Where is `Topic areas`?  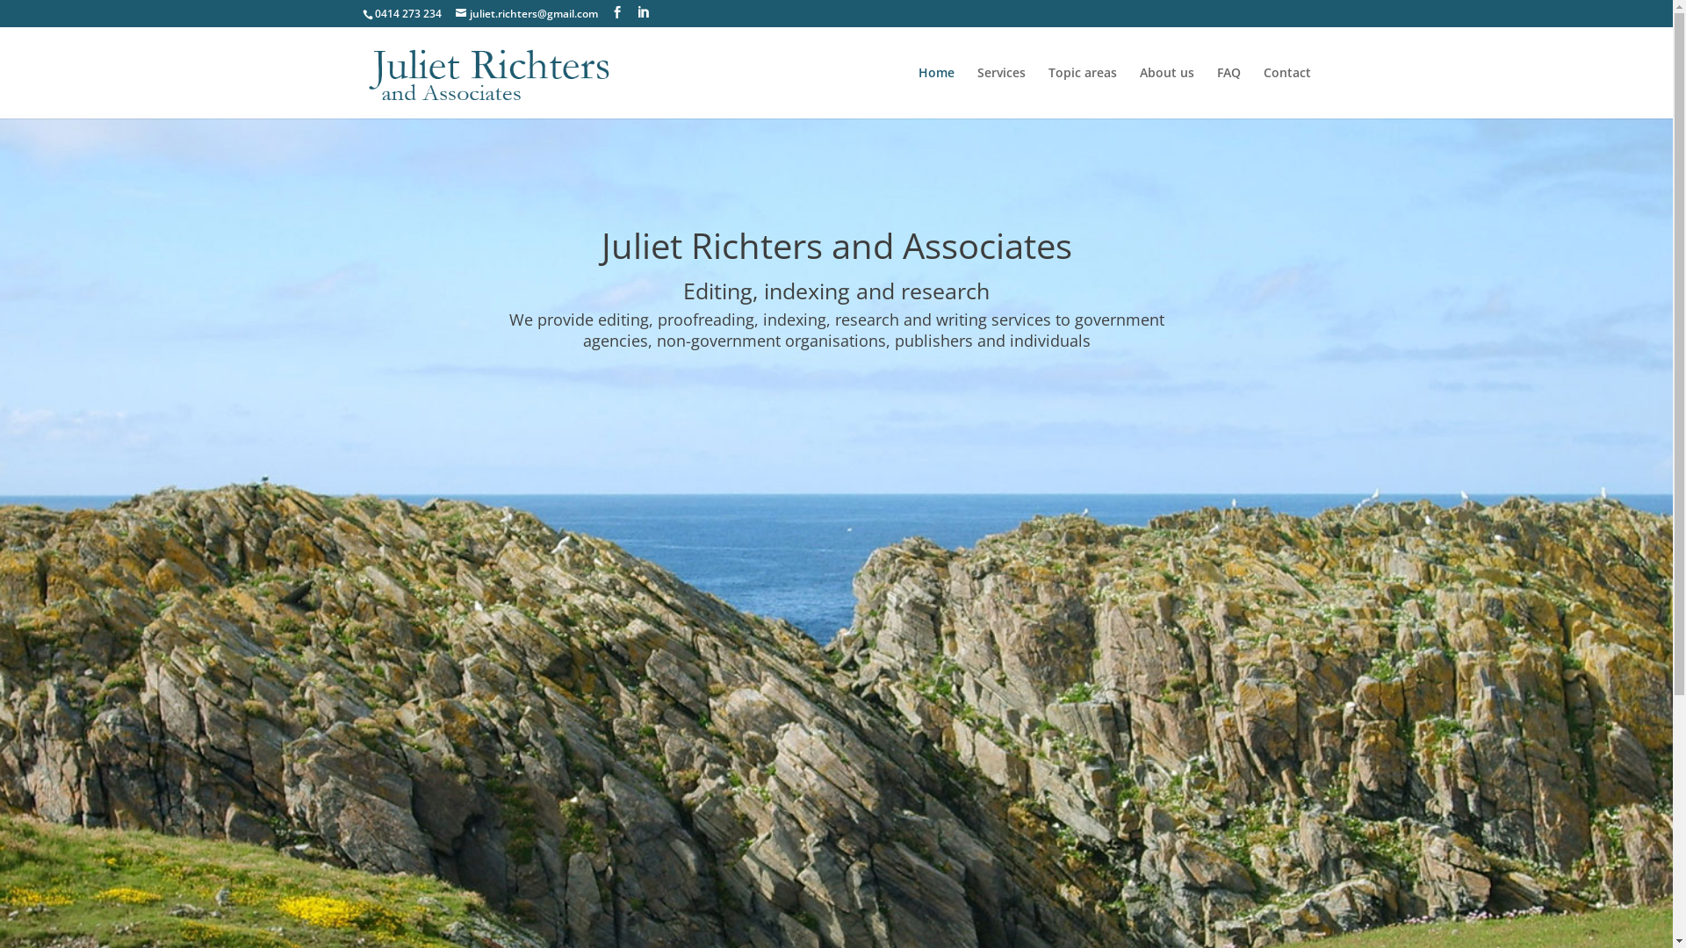 Topic areas is located at coordinates (1083, 93).